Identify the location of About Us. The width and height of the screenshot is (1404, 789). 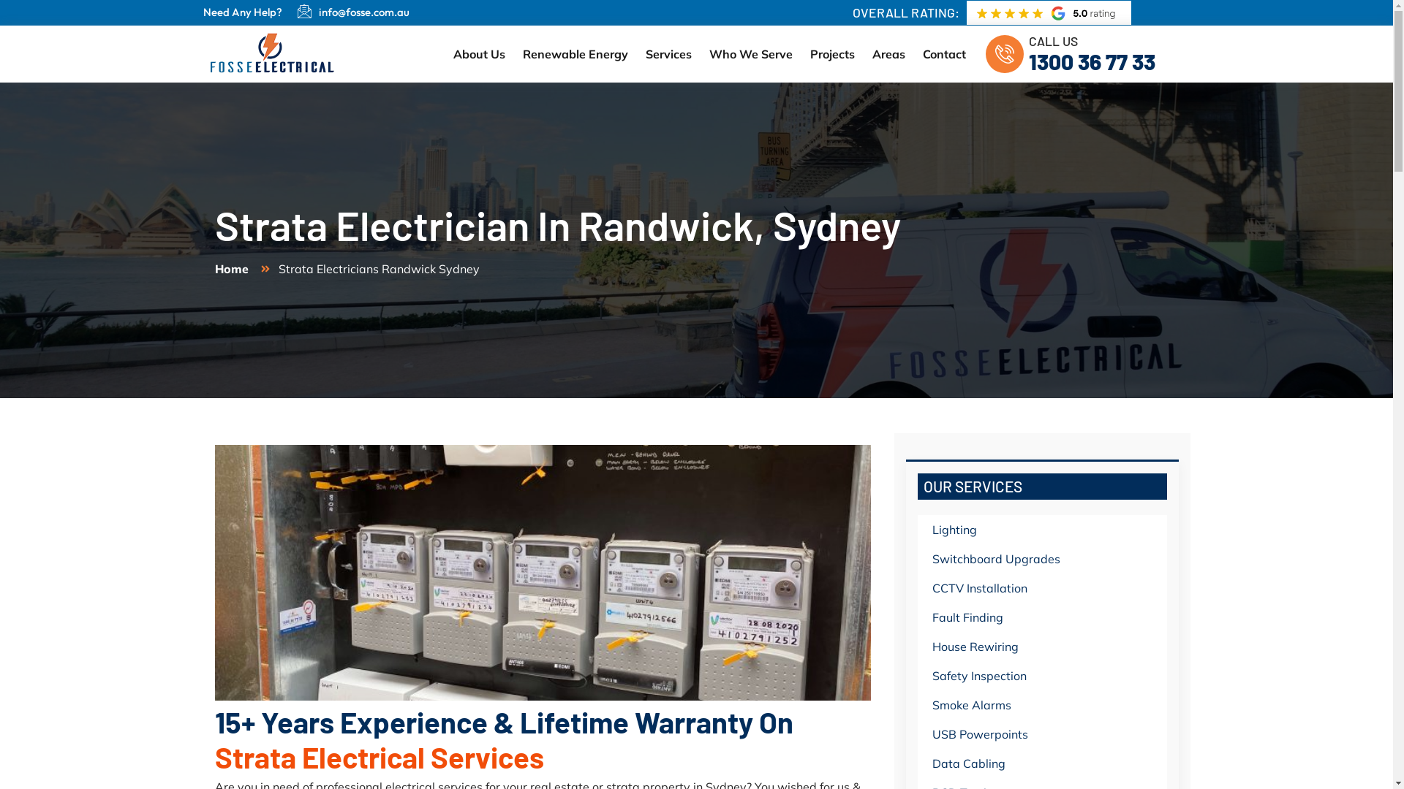
(480, 54).